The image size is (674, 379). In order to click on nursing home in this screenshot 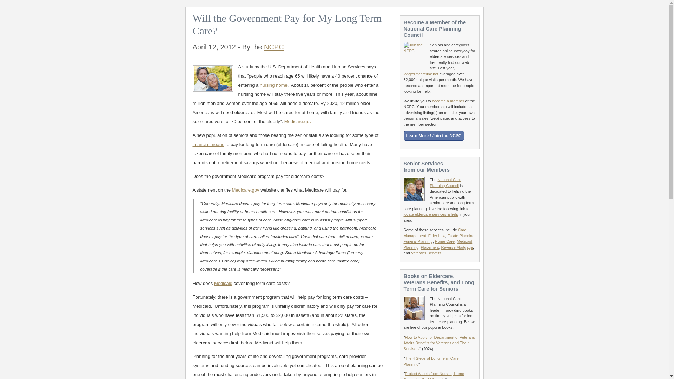, I will do `click(273, 85)`.